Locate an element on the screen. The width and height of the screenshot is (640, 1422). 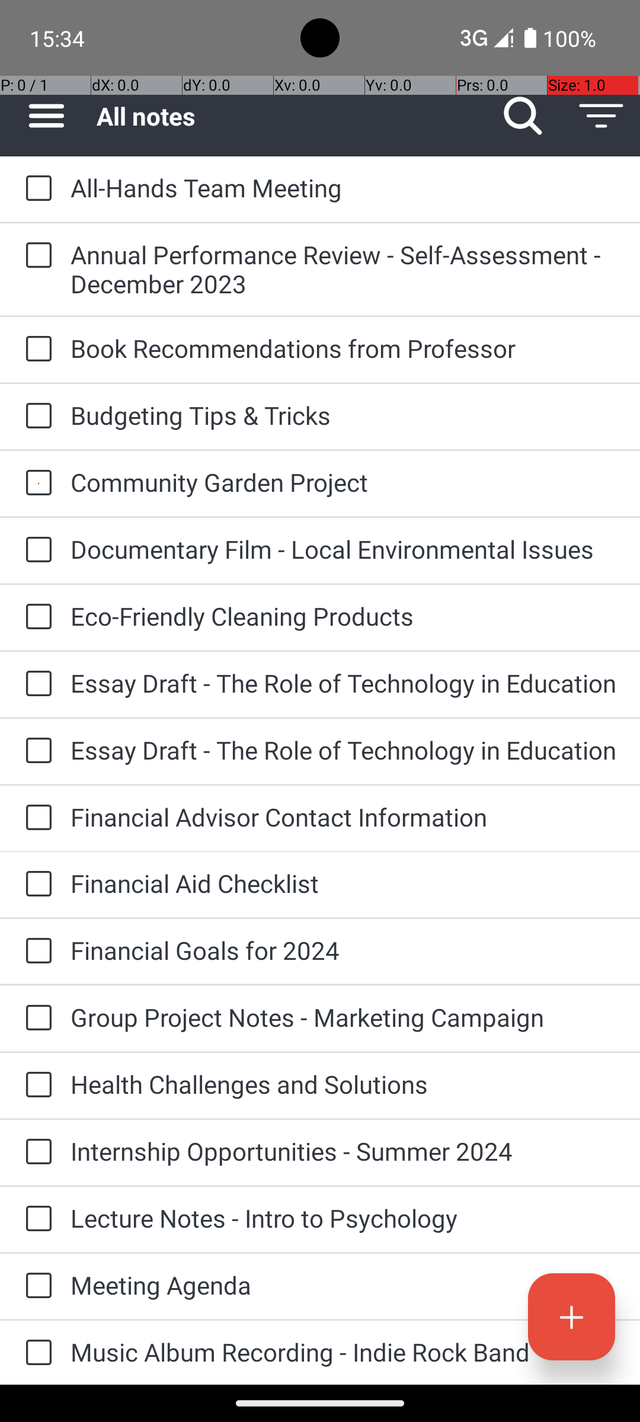
to-do: Meeting Agenda is located at coordinates (36, 1286).